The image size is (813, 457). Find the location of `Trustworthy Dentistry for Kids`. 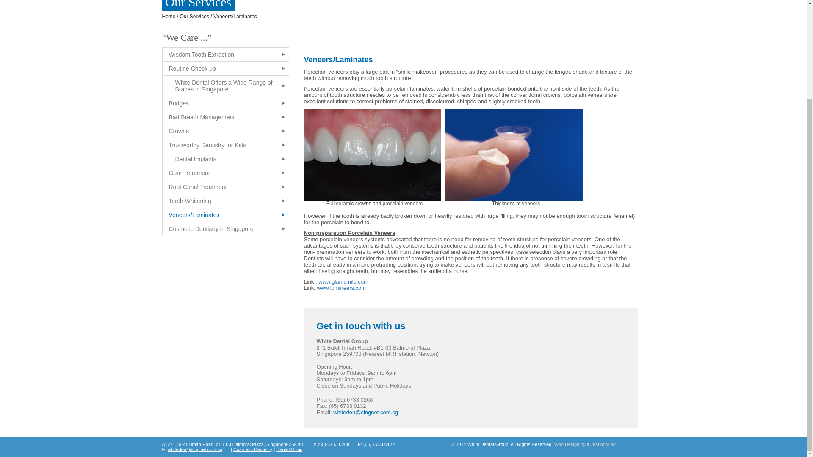

Trustworthy Dentistry for Kids is located at coordinates (225, 145).